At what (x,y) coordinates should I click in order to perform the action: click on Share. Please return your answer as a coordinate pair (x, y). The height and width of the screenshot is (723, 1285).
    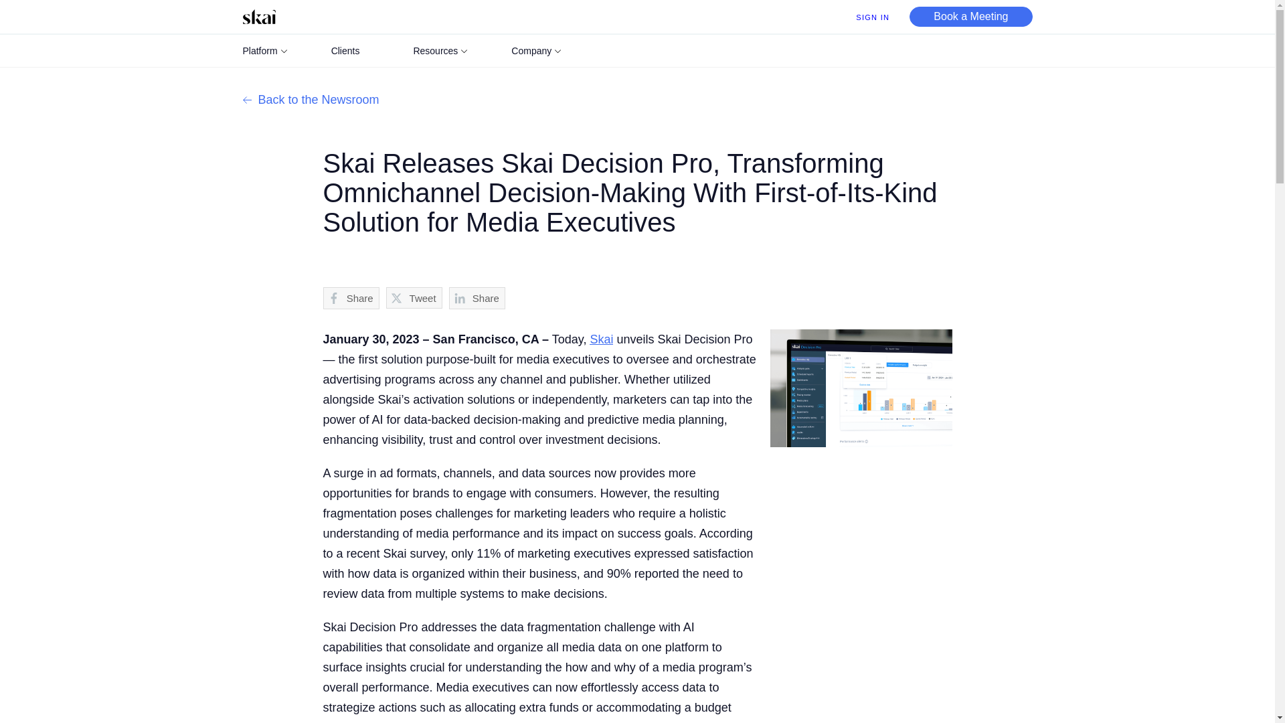
    Looking at the image, I should click on (477, 298).